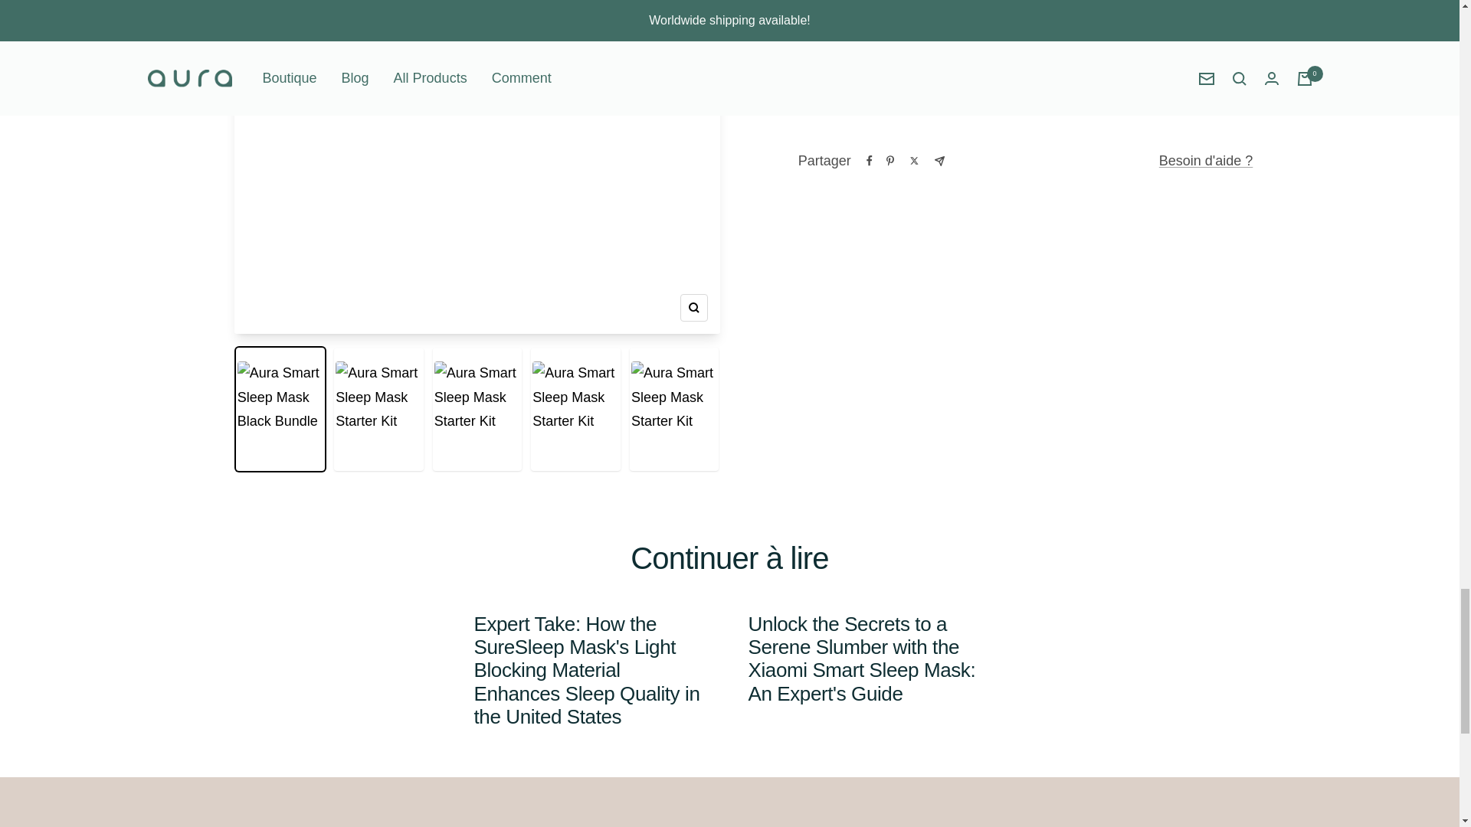  What do you see at coordinates (693, 308) in the screenshot?
I see `Zoom` at bounding box center [693, 308].